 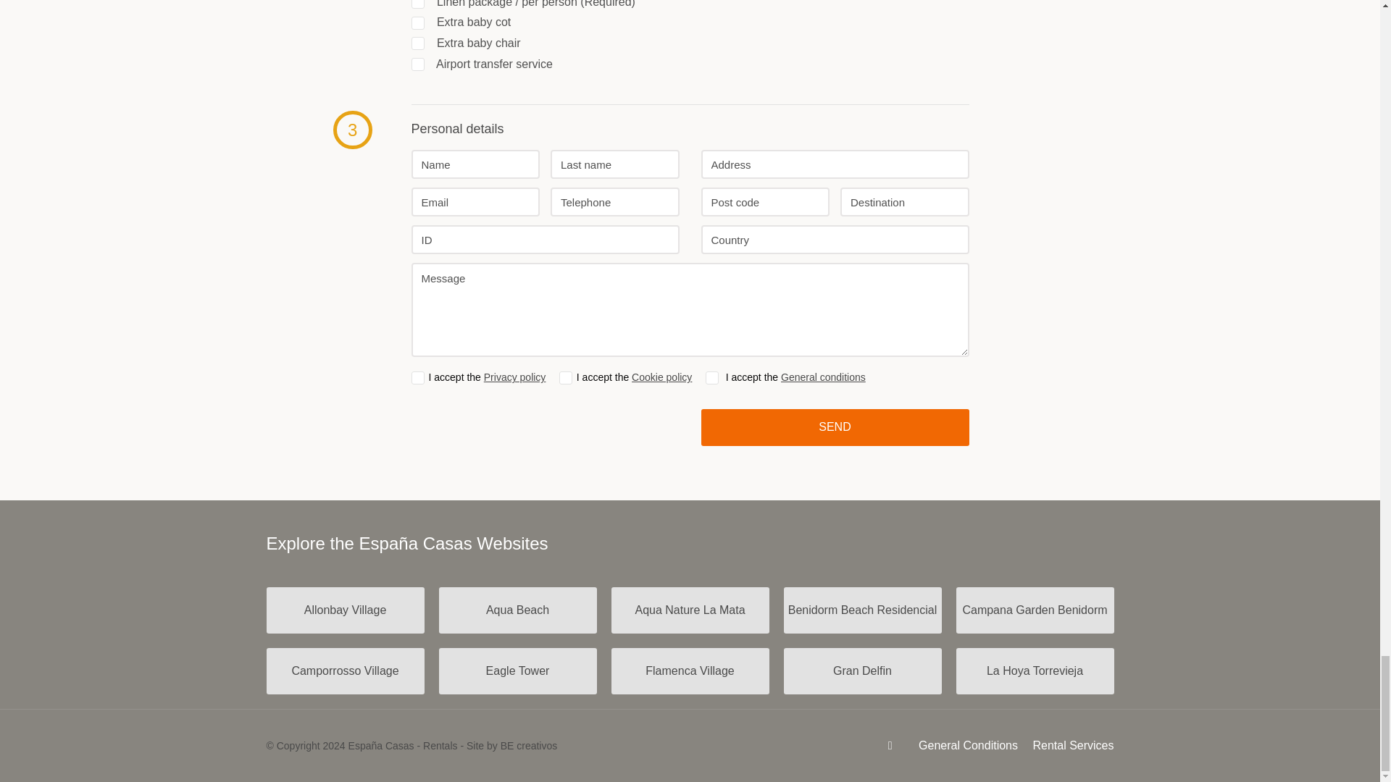 I want to click on Aqua Beach, so click(x=517, y=610).